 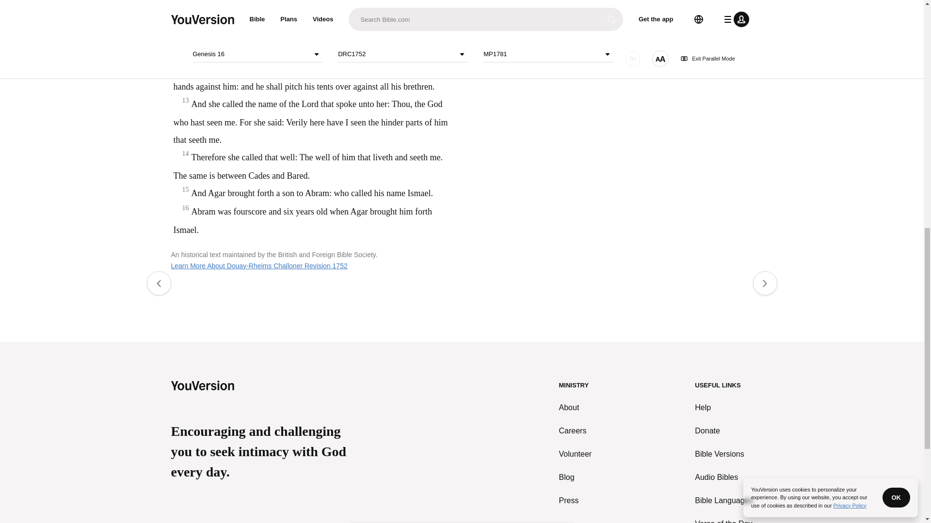 What do you see at coordinates (576, 454) in the screenshot?
I see `Volunteer` at bounding box center [576, 454].